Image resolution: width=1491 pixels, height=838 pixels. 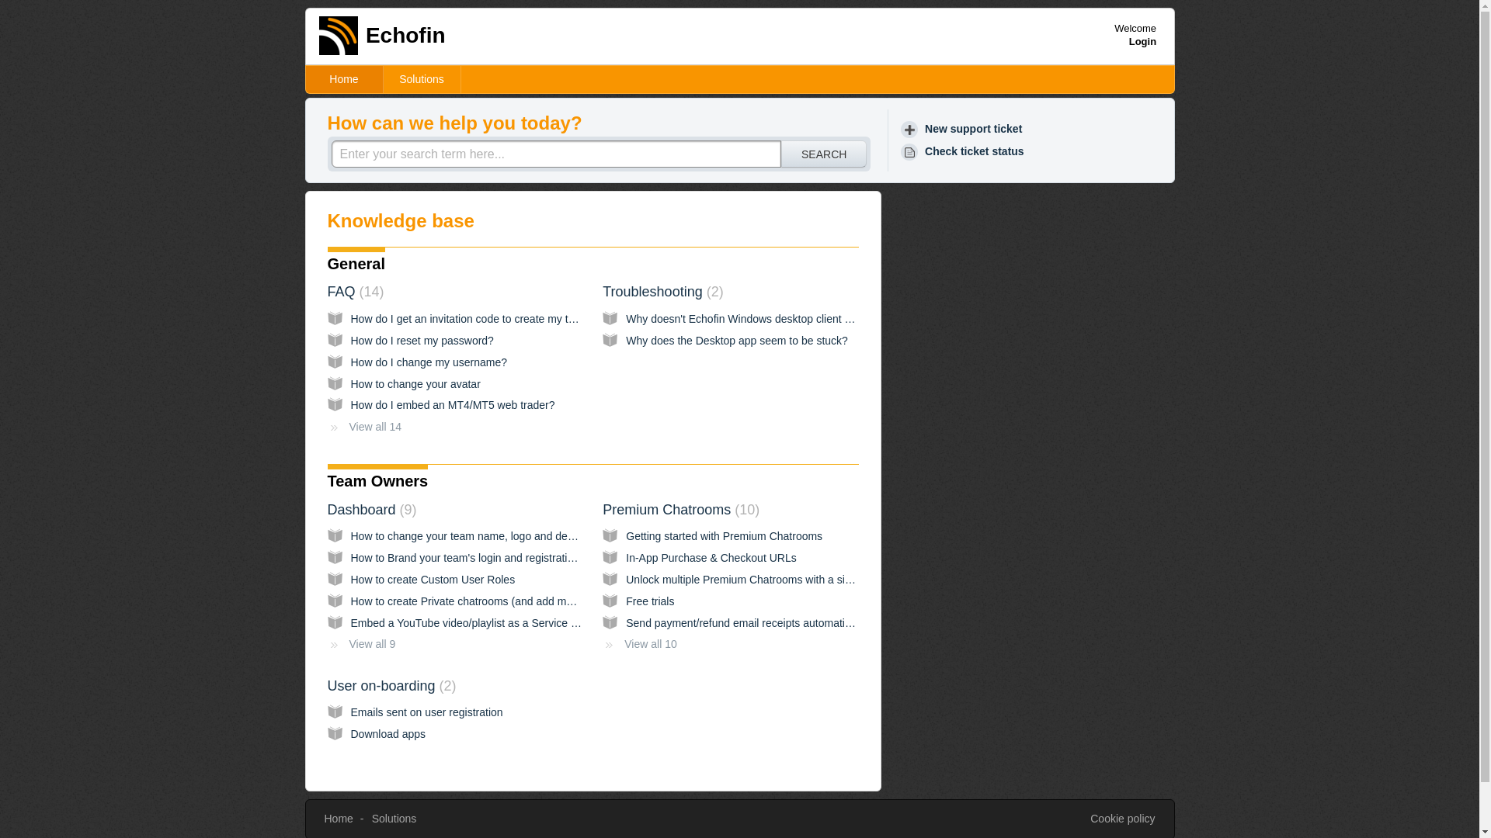 What do you see at coordinates (662, 292) in the screenshot?
I see `Troubleshooting` at bounding box center [662, 292].